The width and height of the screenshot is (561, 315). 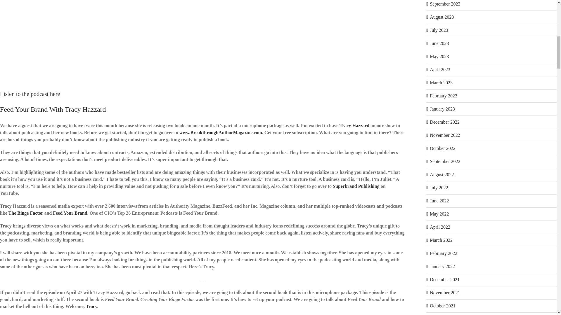 I want to click on Superbrand Publishing, so click(x=356, y=186).